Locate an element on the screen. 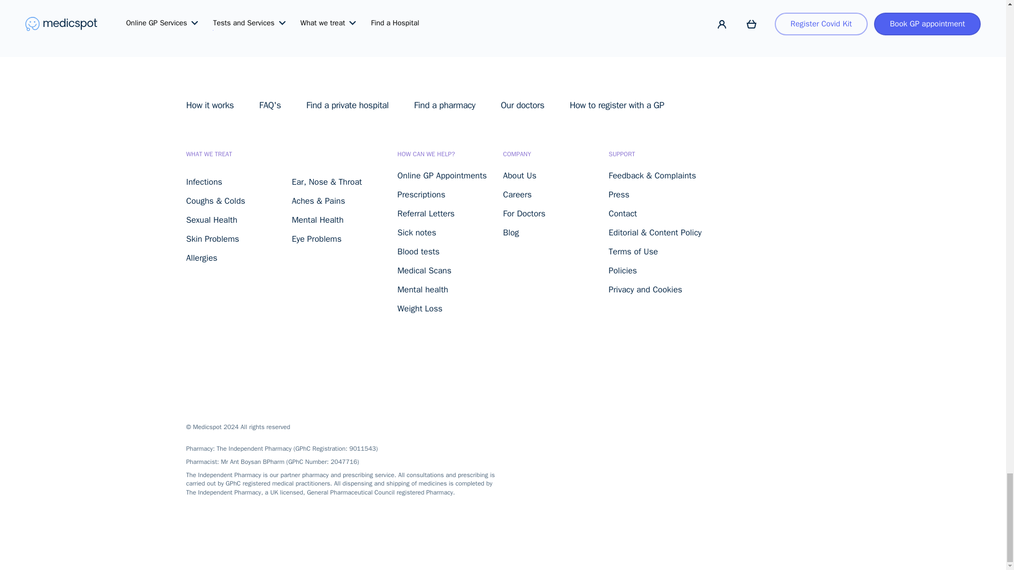 Image resolution: width=1014 pixels, height=570 pixels. For Doctors is located at coordinates (524, 213).